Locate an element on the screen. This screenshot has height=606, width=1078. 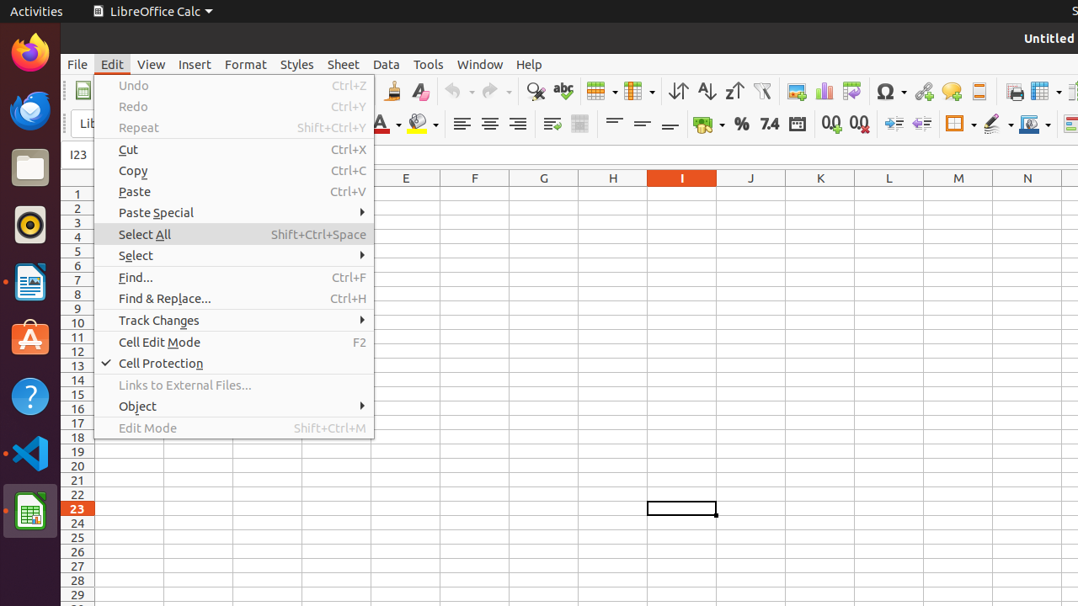
Border Color is located at coordinates (1035, 125).